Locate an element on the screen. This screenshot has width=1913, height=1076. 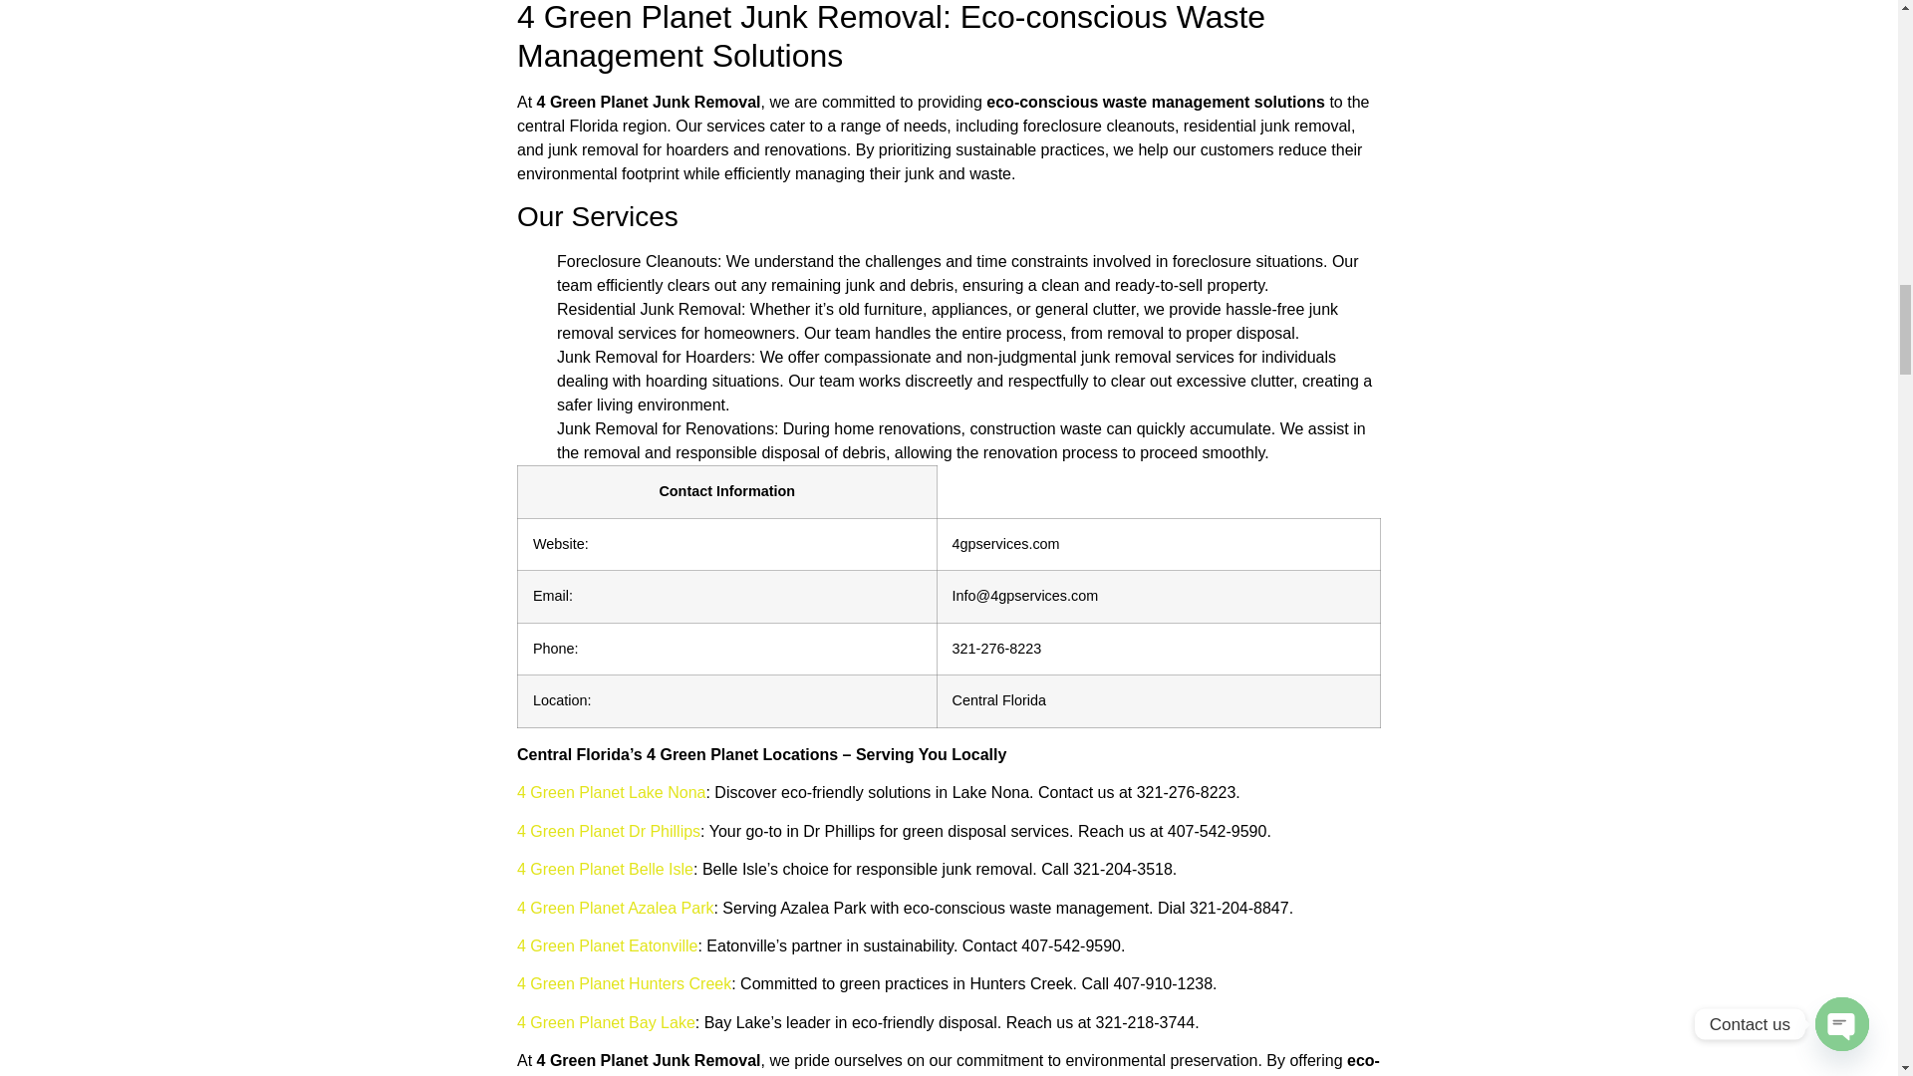
4 Green Planet Hunters Creek is located at coordinates (624, 982).